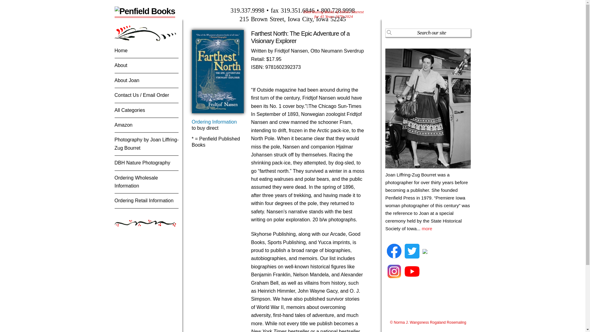 Image resolution: width=590 pixels, height=332 pixels. Describe the element at coordinates (136, 182) in the screenshot. I see `Ordering Wholesale Information` at that location.